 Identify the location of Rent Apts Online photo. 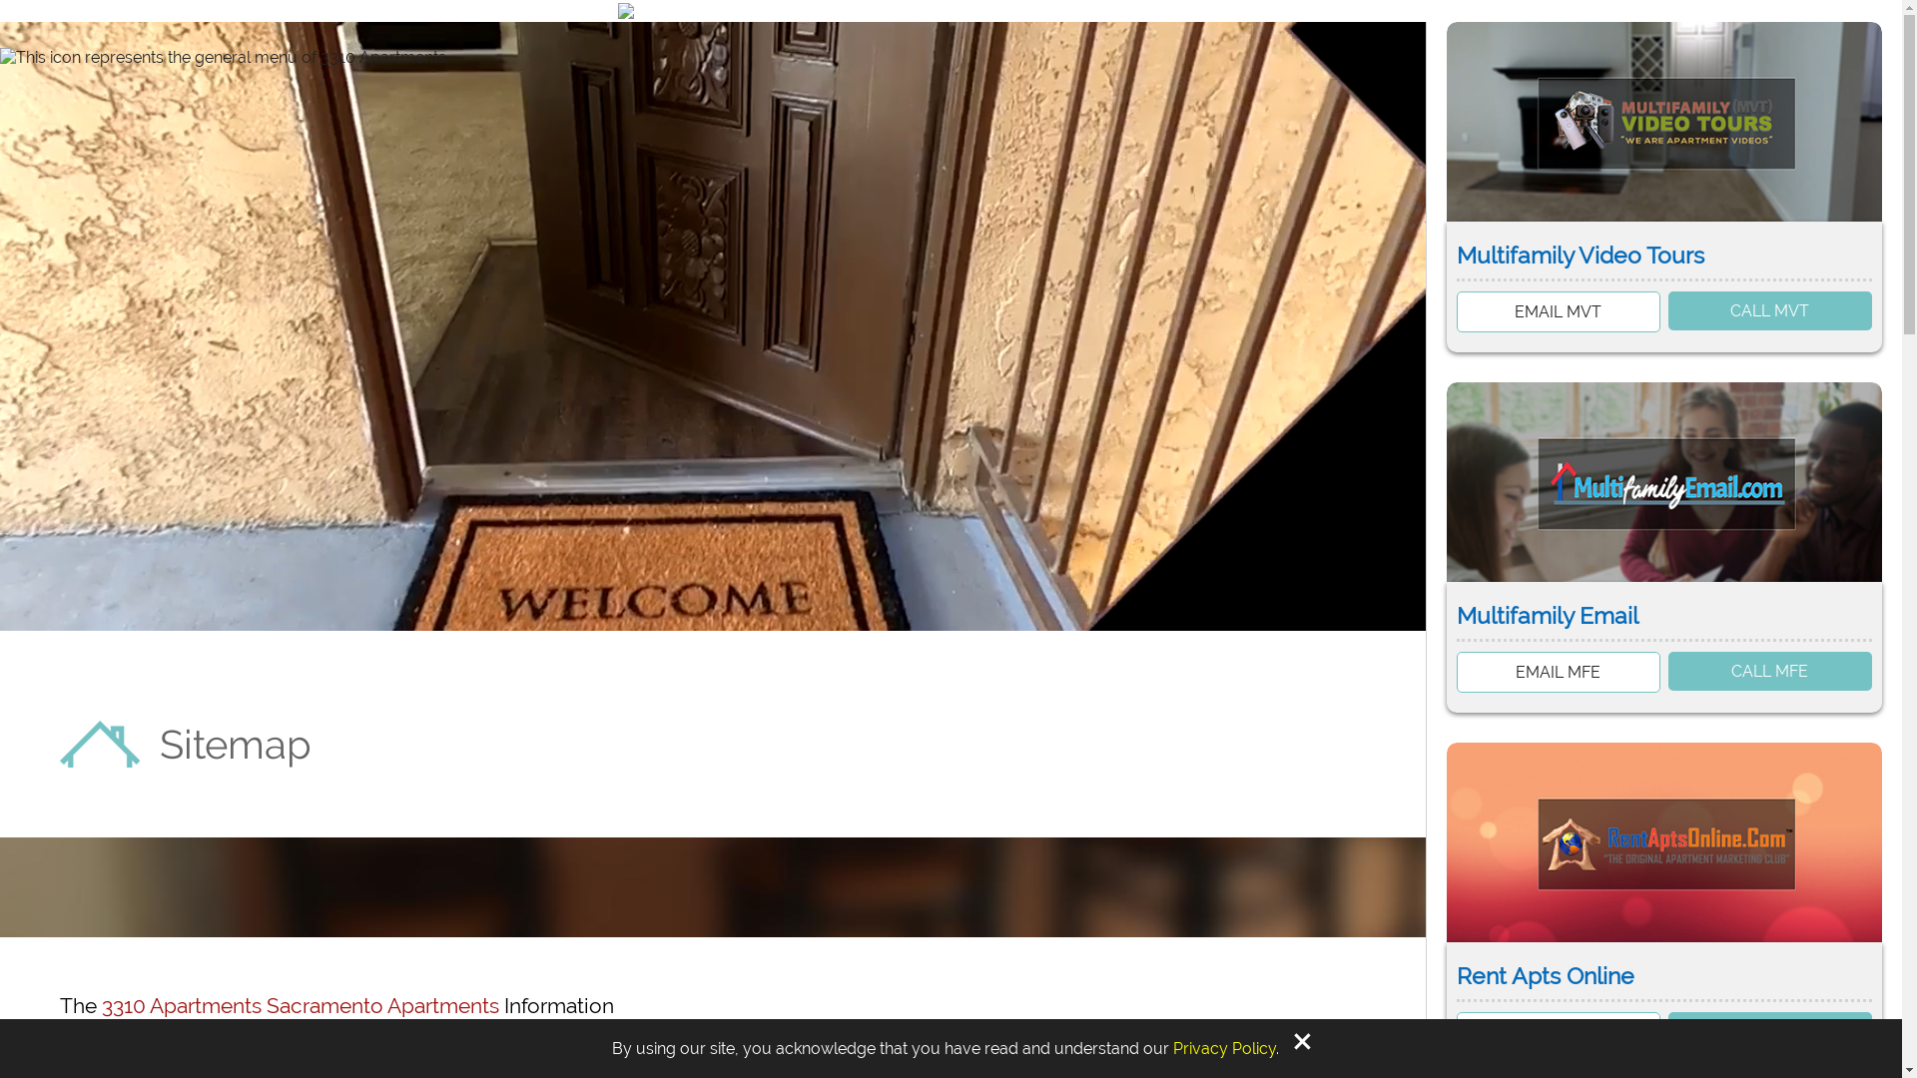
(1664, 842).